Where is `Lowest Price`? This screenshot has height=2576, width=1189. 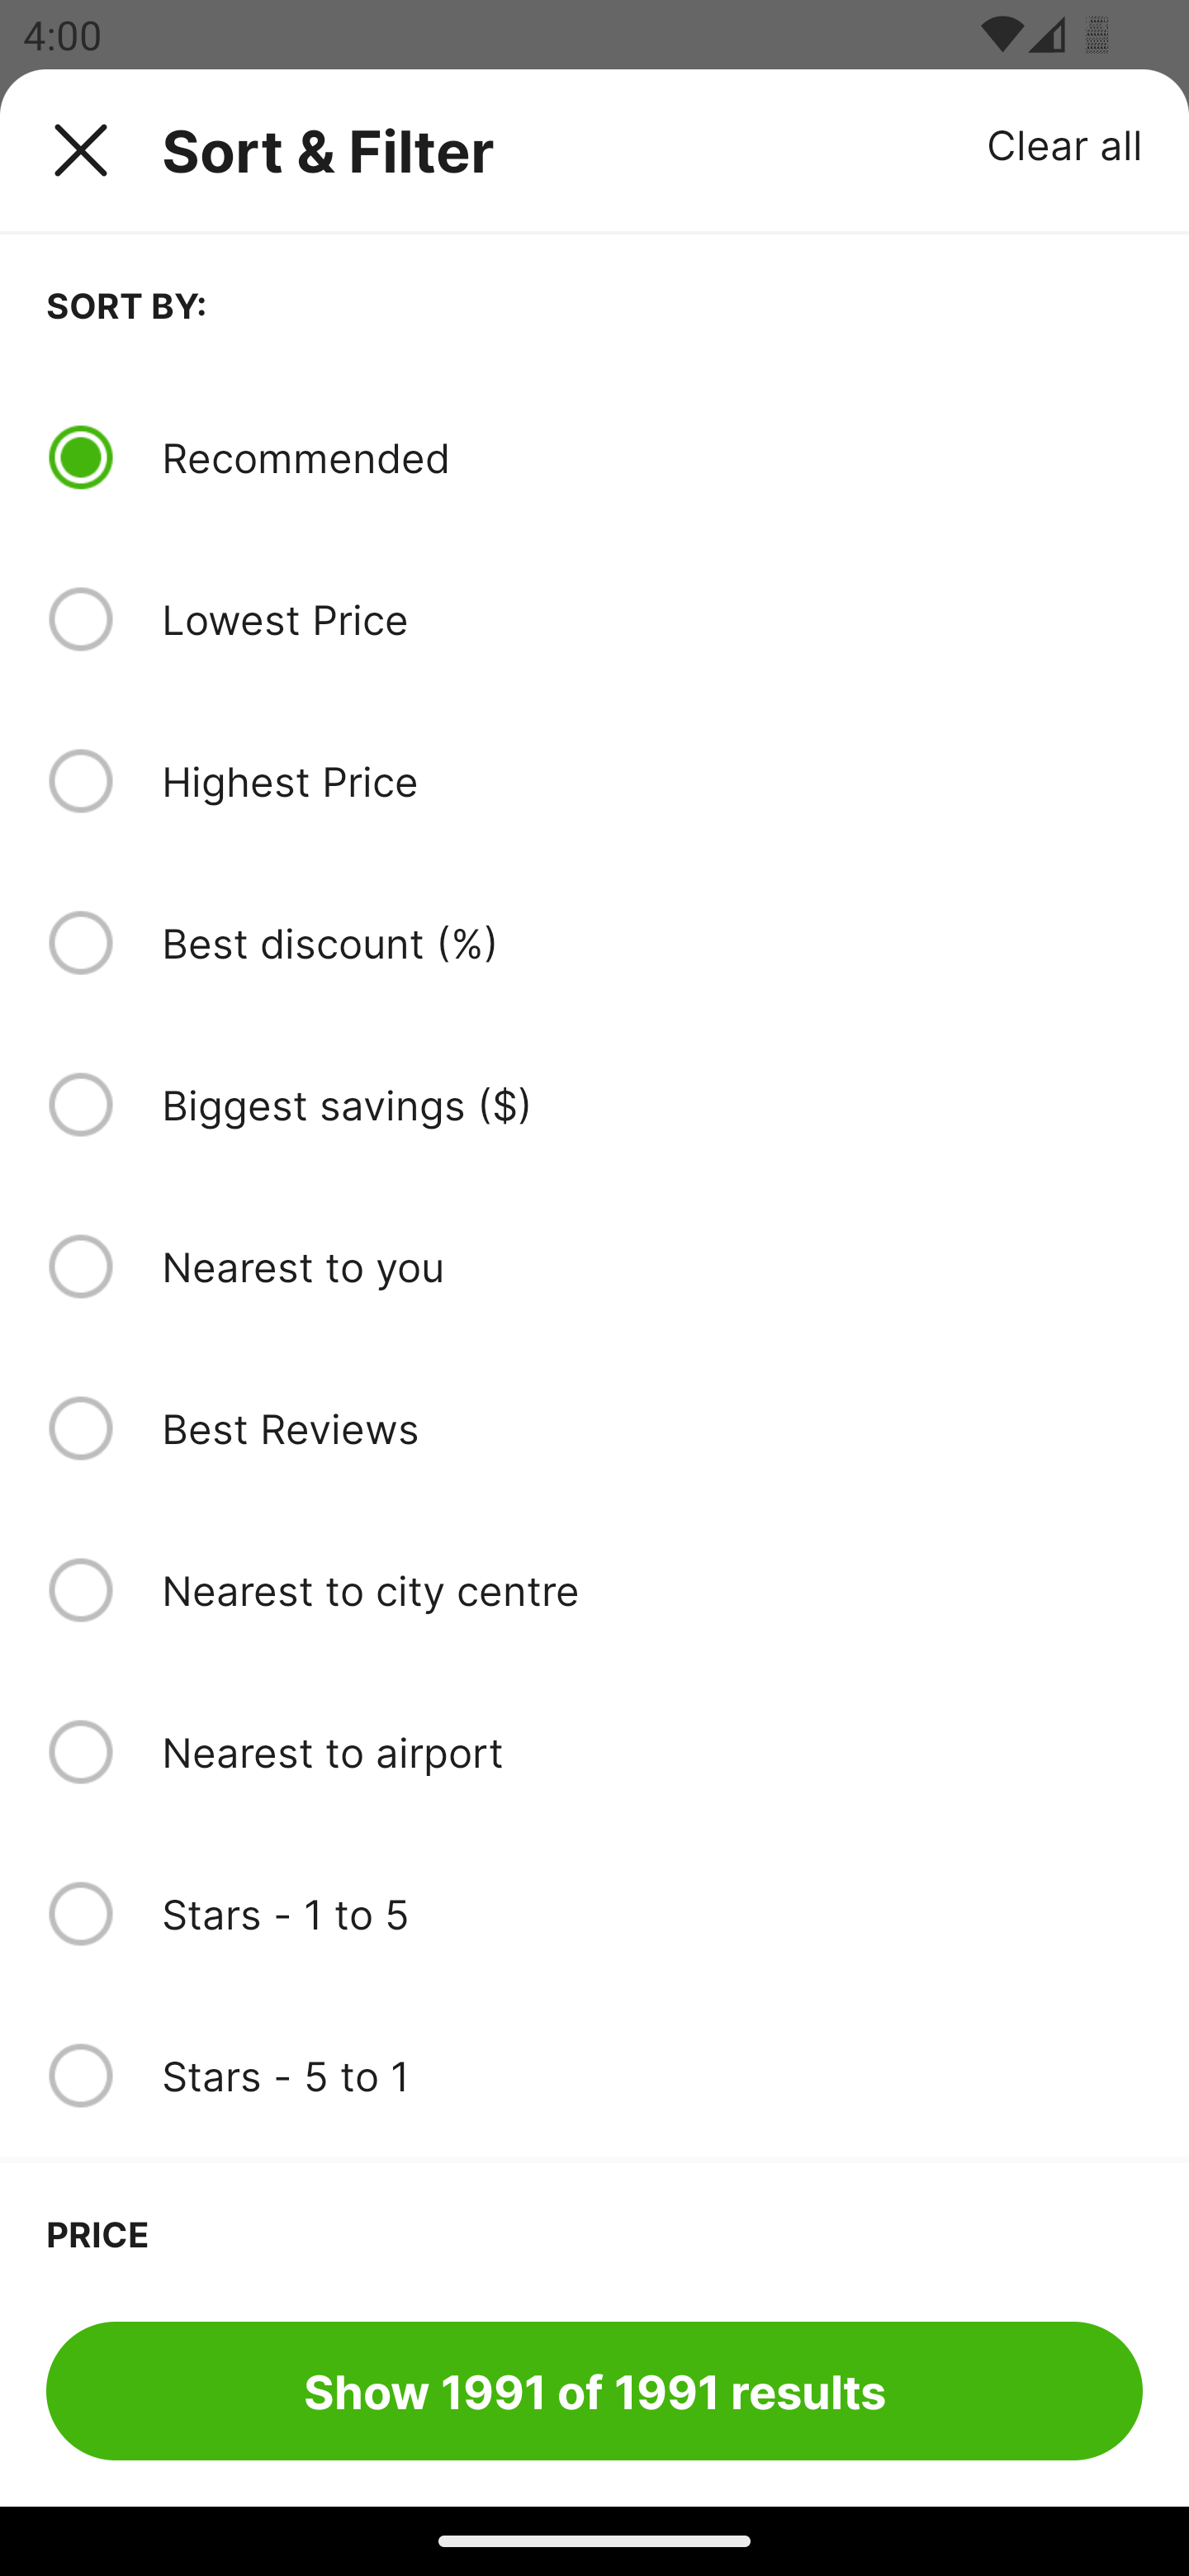
Lowest Price is located at coordinates (651, 619).